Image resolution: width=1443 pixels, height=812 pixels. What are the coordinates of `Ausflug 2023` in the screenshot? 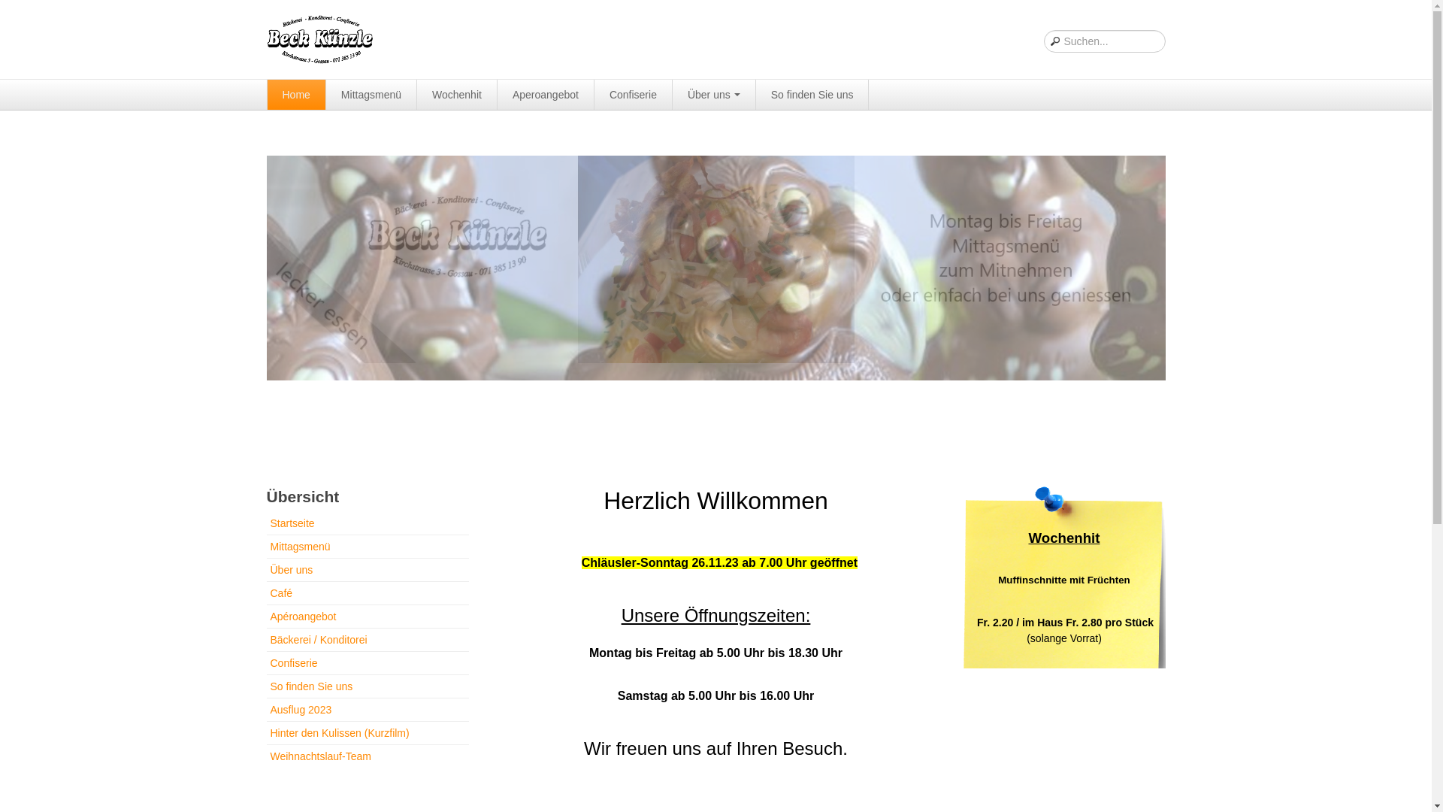 It's located at (367, 710).